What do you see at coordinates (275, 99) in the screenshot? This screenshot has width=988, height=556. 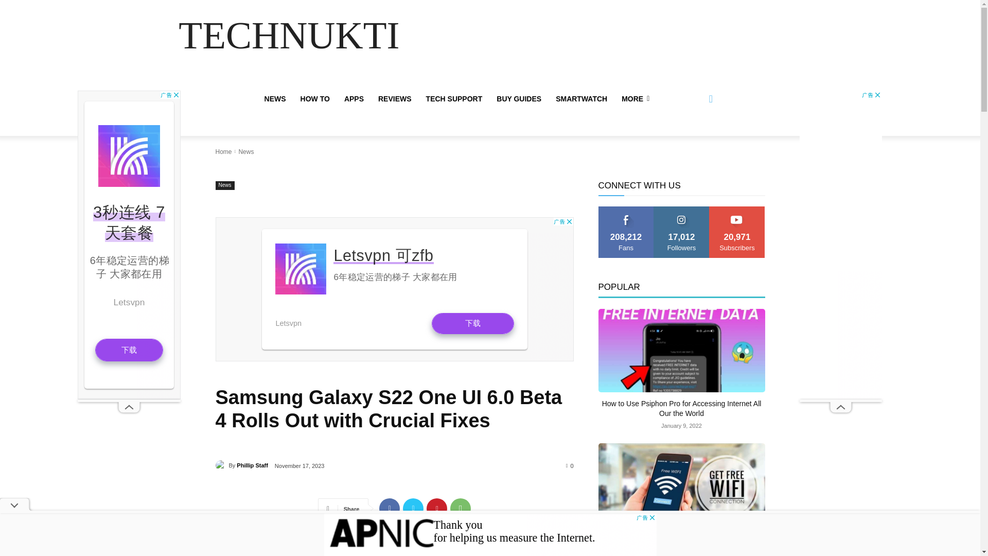 I see `NEWS` at bounding box center [275, 99].